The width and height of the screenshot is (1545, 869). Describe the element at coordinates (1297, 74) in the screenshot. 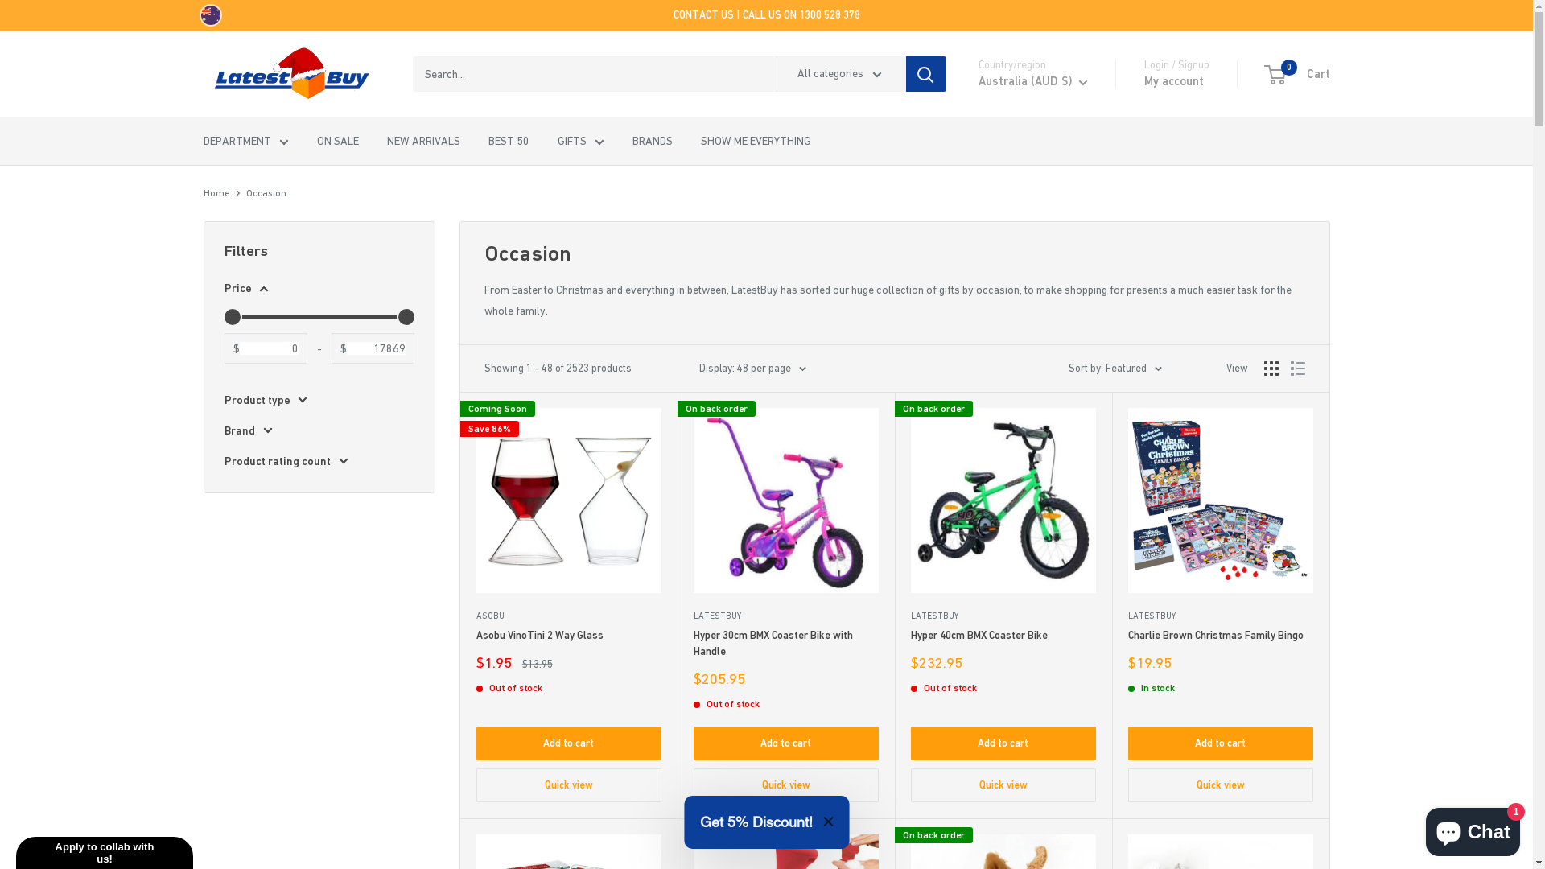

I see `0
Cart` at that location.